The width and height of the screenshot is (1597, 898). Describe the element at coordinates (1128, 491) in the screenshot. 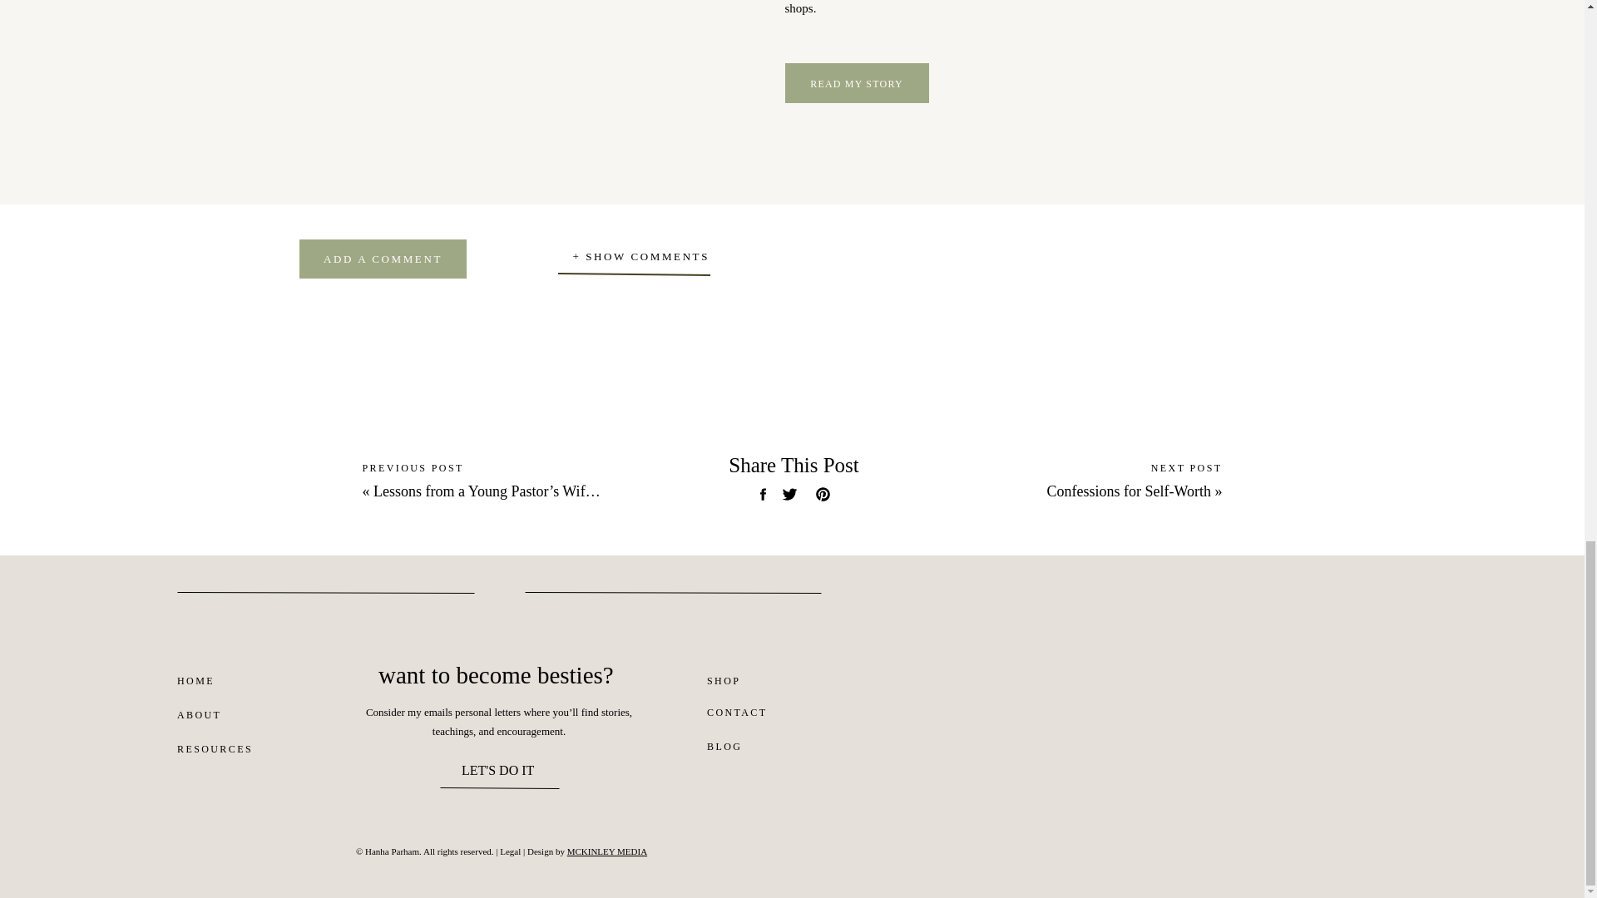

I see `Confessions for Self-Worth` at that location.